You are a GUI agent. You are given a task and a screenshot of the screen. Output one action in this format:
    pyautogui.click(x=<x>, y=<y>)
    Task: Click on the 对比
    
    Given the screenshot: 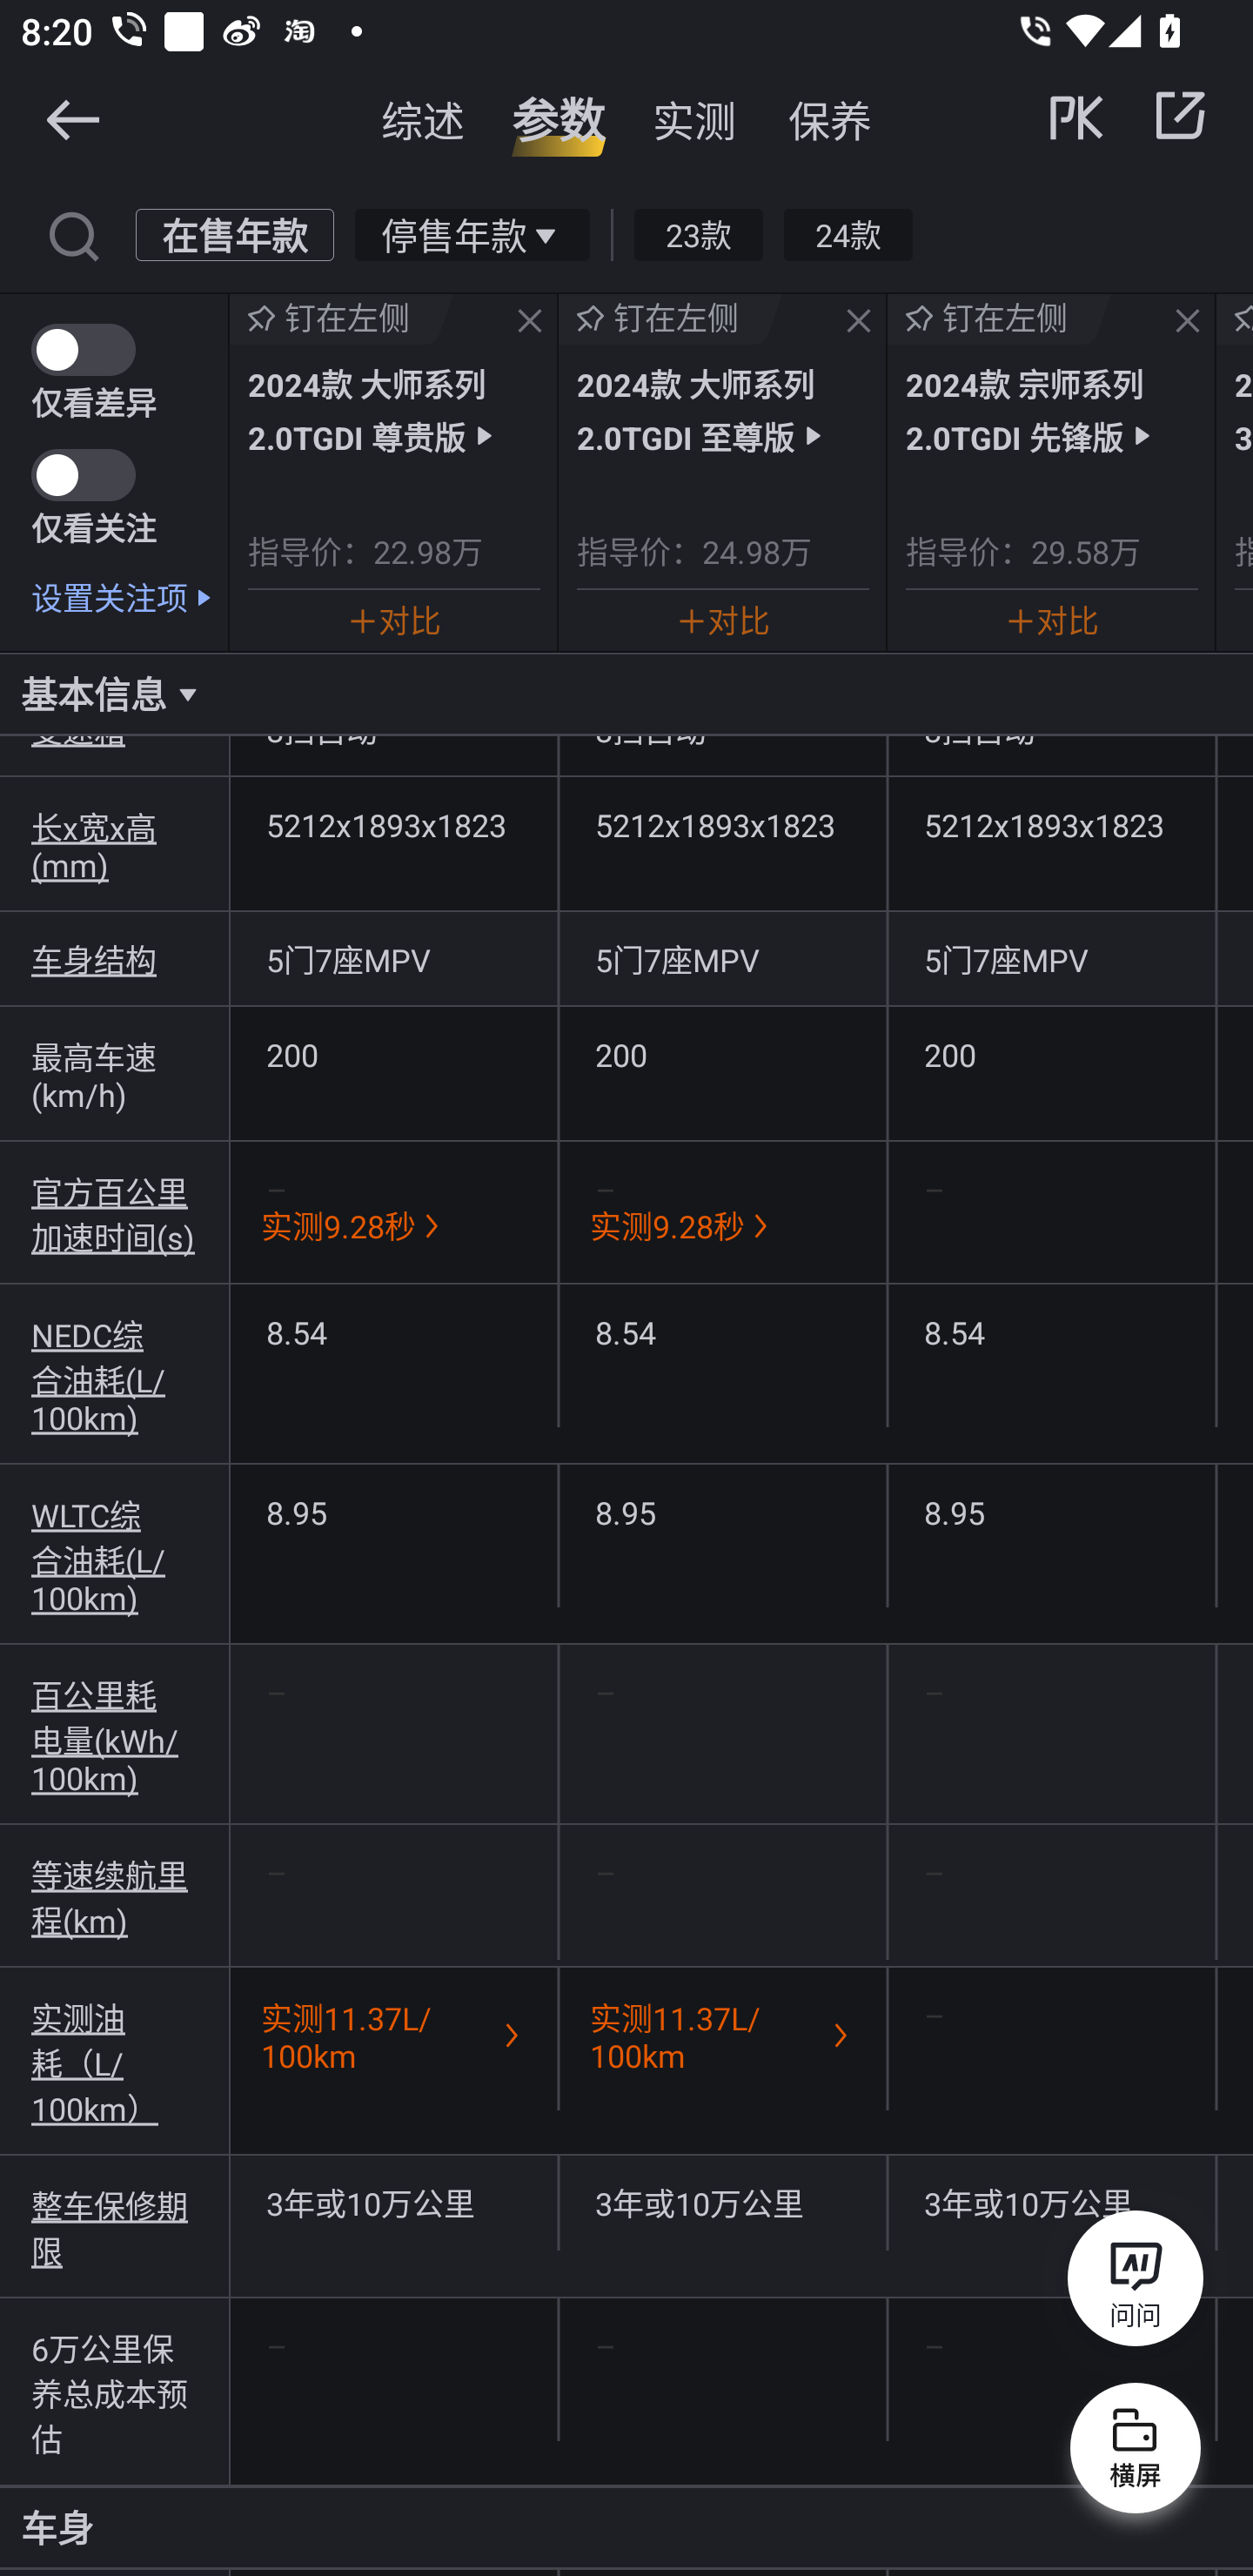 What is the action you would take?
    pyautogui.click(x=1051, y=620)
    